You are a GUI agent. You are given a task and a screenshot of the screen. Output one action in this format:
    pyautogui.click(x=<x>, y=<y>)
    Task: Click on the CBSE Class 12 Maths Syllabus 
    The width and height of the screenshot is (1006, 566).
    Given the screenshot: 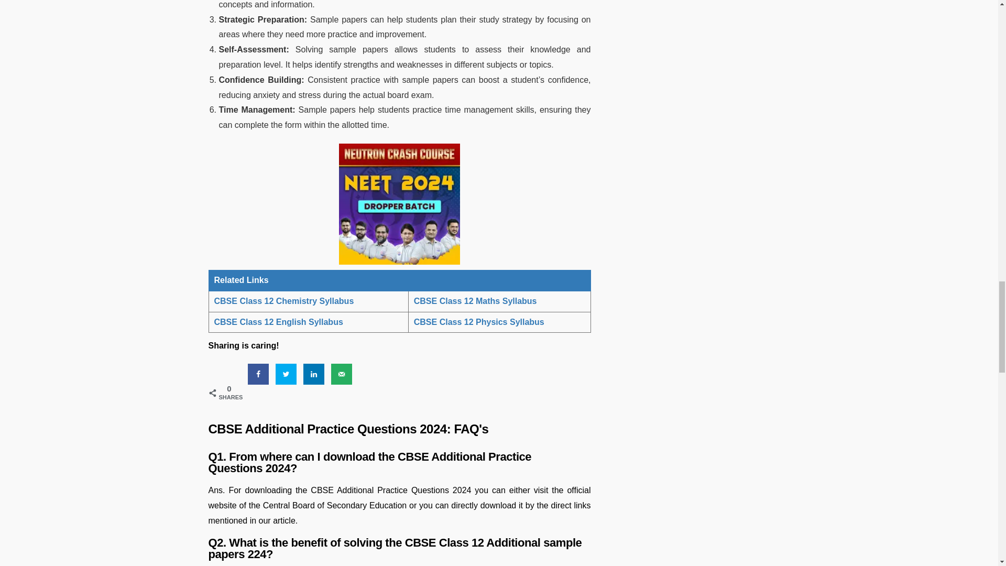 What is the action you would take?
    pyautogui.click(x=476, y=301)
    